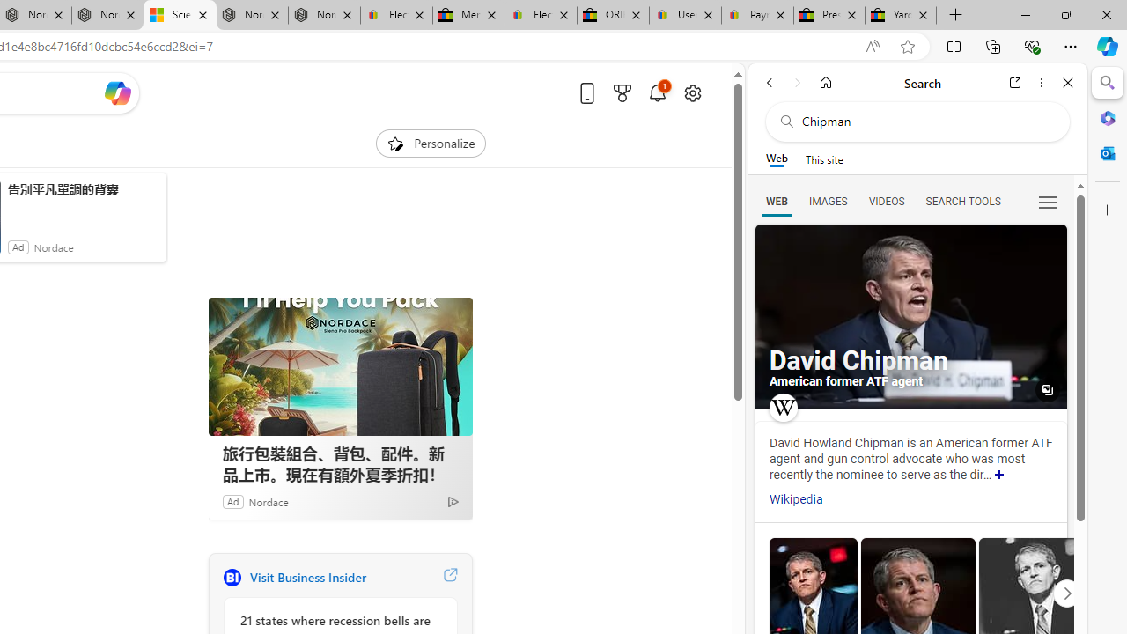 The width and height of the screenshot is (1127, 634). Describe the element at coordinates (824, 158) in the screenshot. I see `This site scope` at that location.